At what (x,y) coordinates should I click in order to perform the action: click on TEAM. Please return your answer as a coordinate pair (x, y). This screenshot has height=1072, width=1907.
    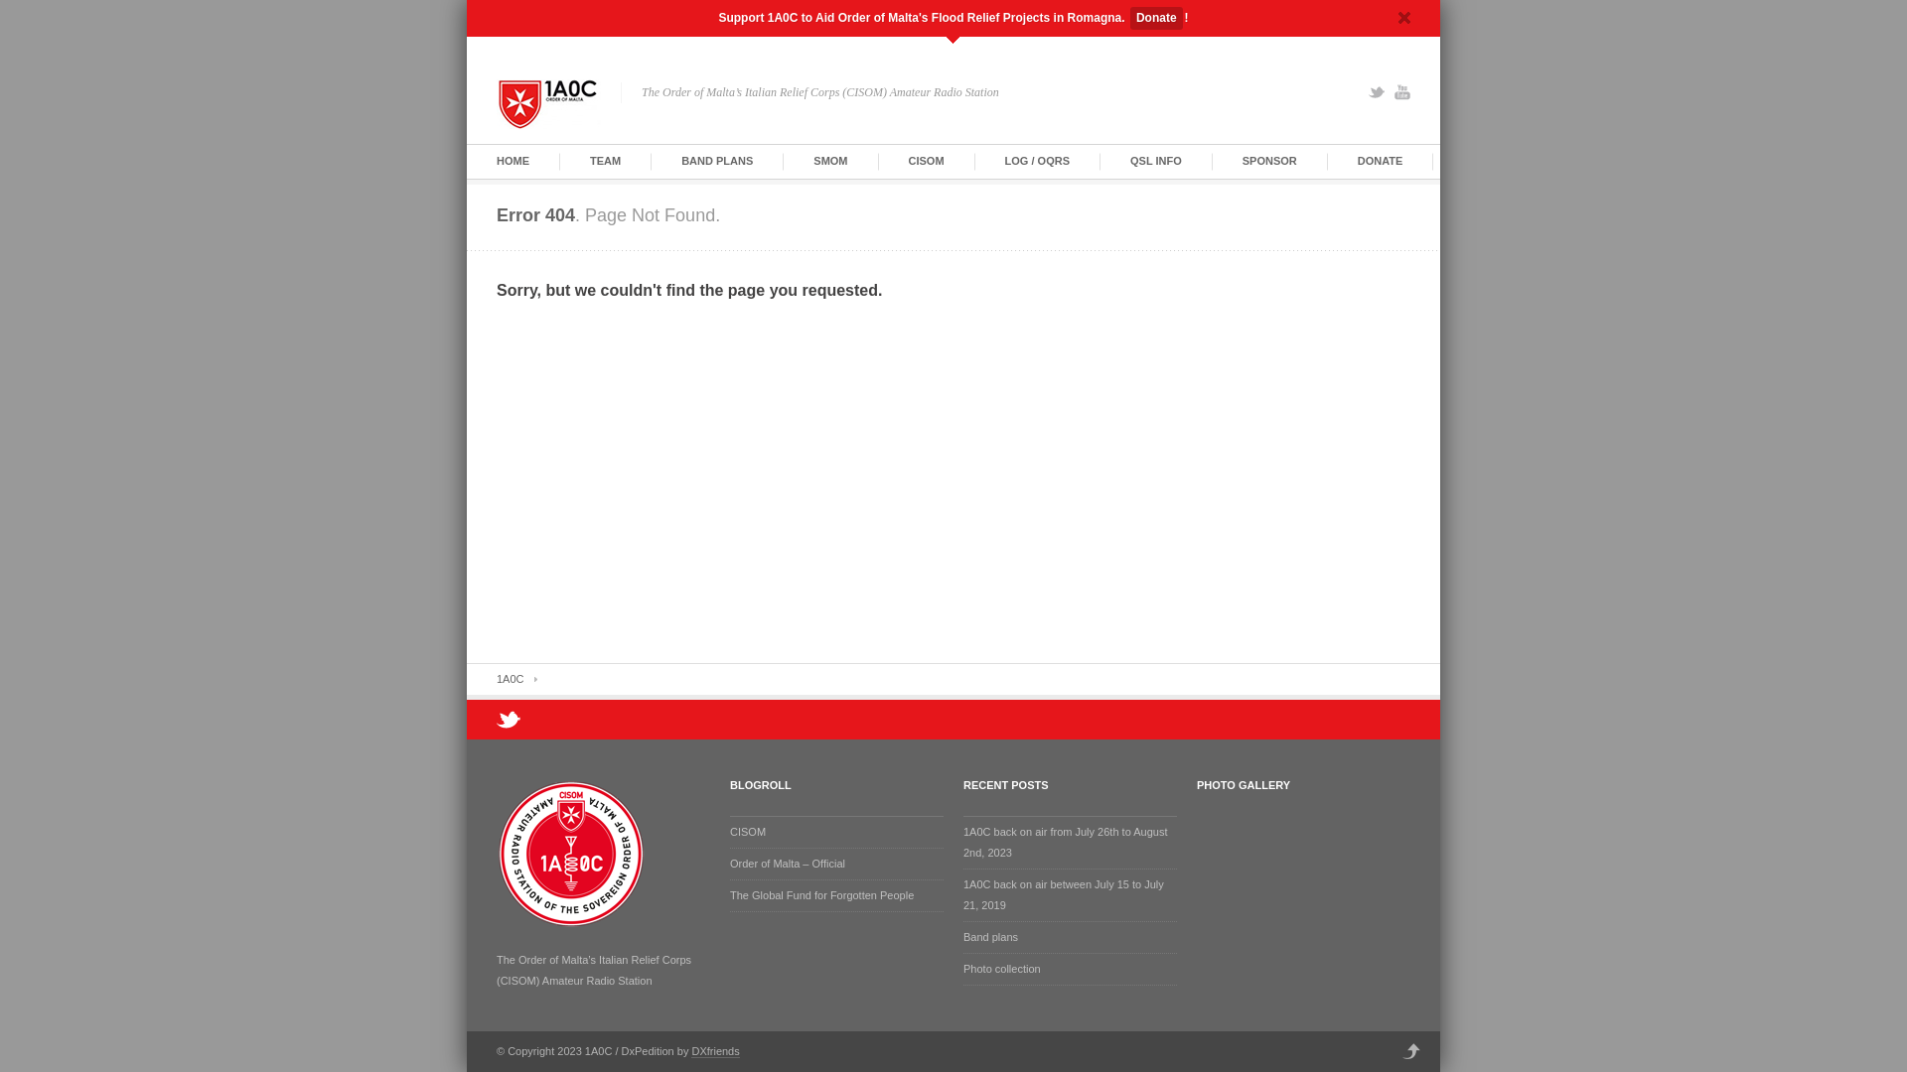
    Looking at the image, I should click on (606, 161).